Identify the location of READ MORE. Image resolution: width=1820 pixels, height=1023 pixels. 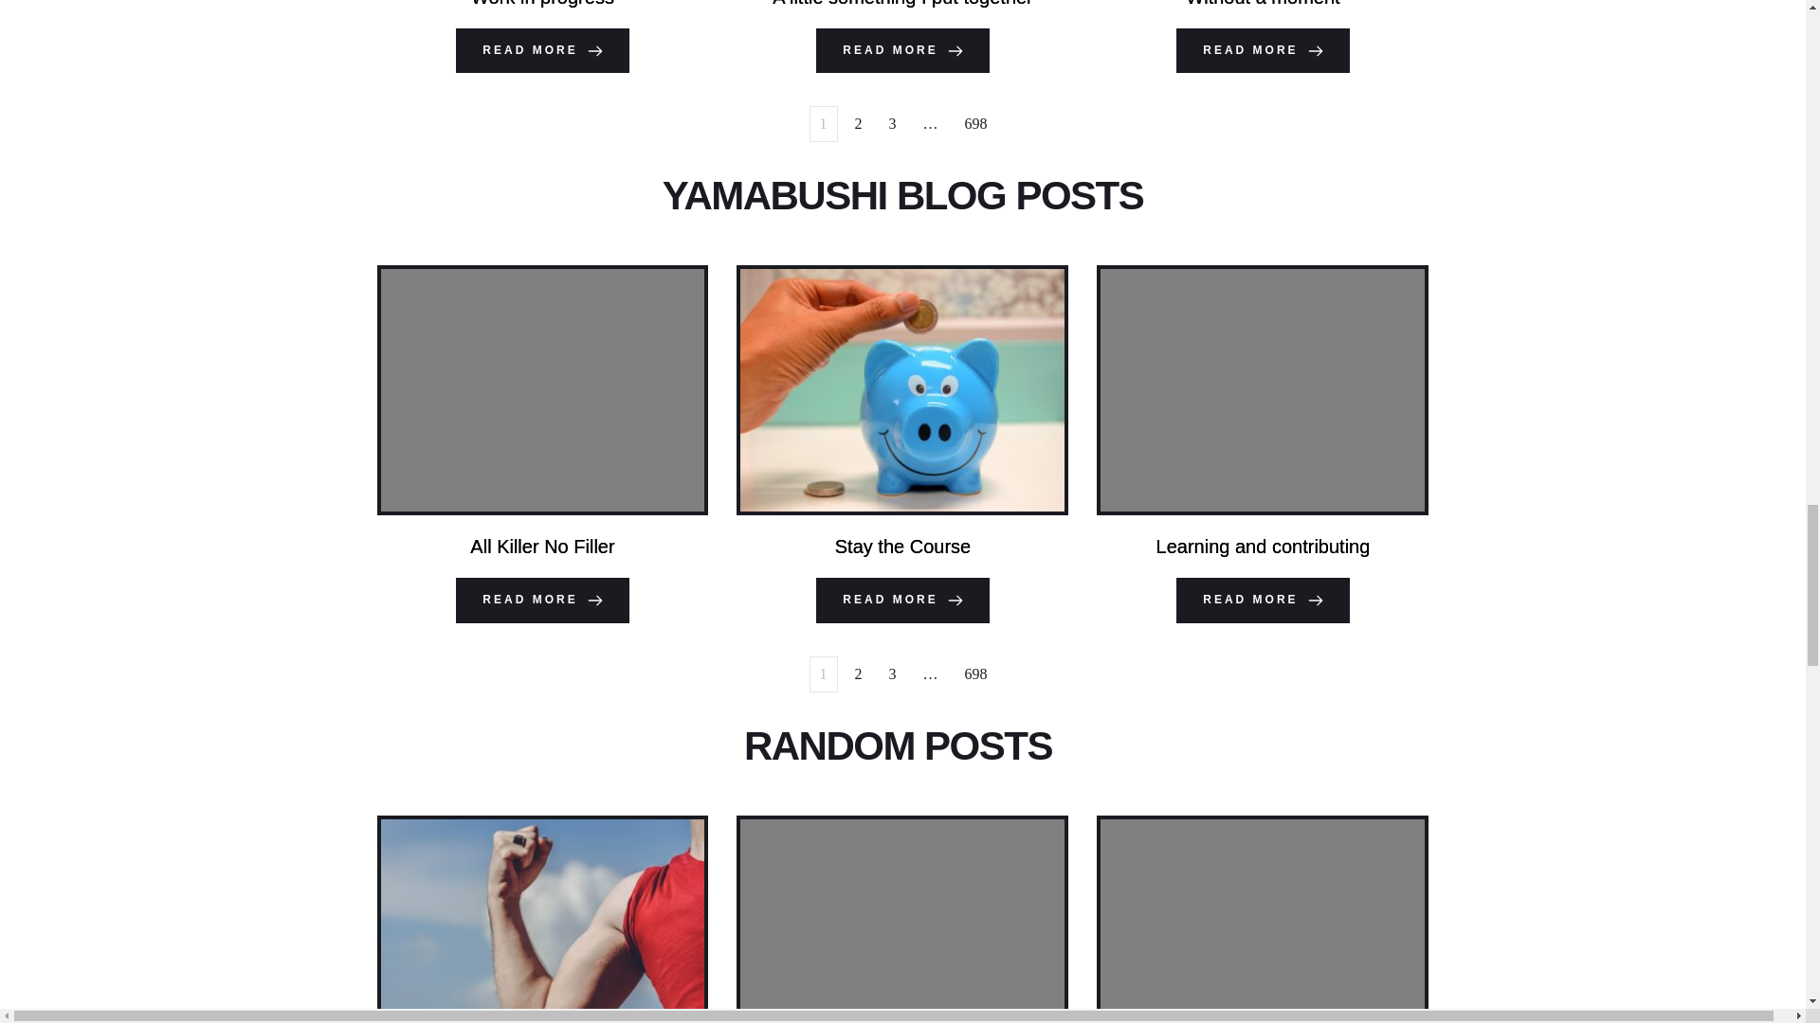
(542, 51).